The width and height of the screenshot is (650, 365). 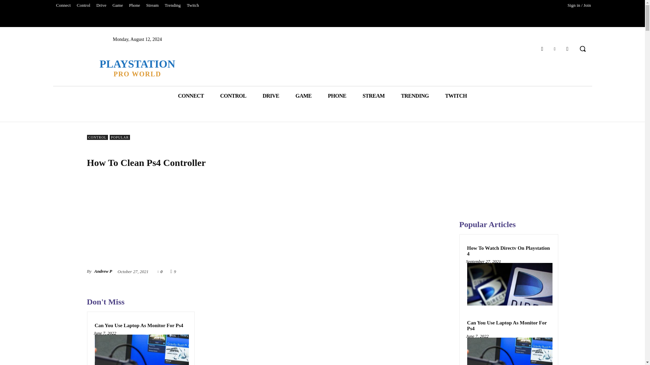 I want to click on Can You Use Laptop As Monitor For Ps4, so click(x=555, y=49).